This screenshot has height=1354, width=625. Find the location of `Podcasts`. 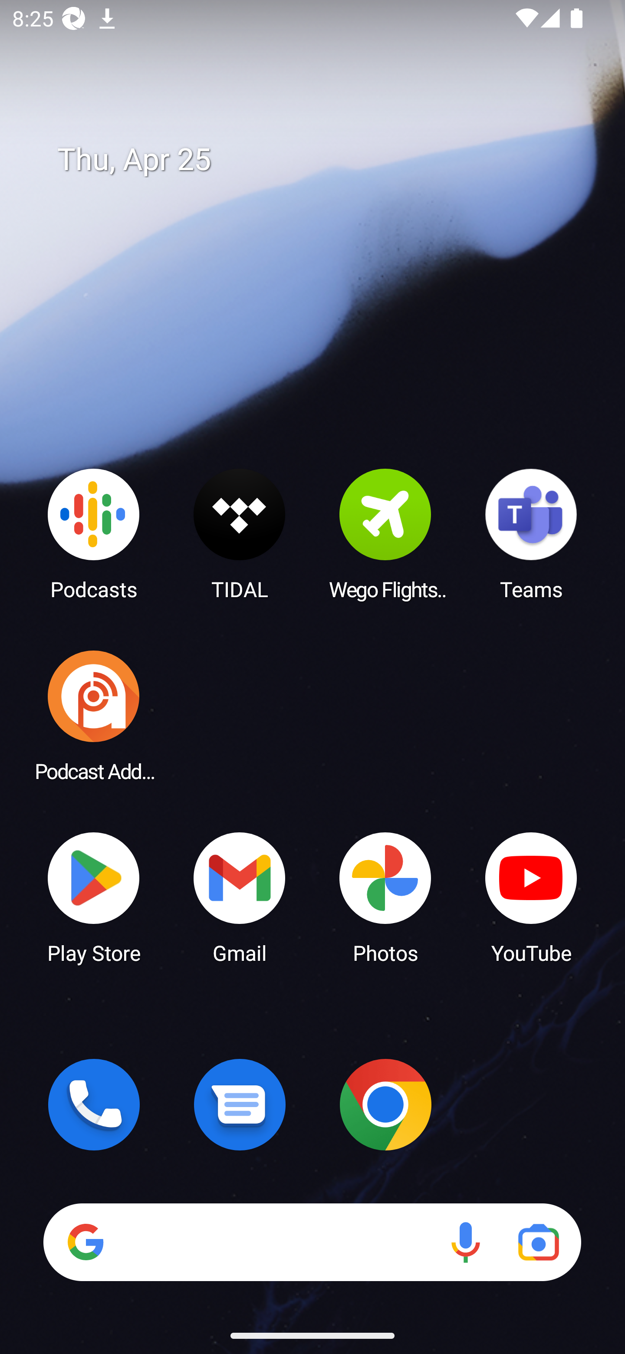

Podcasts is located at coordinates (94, 533).